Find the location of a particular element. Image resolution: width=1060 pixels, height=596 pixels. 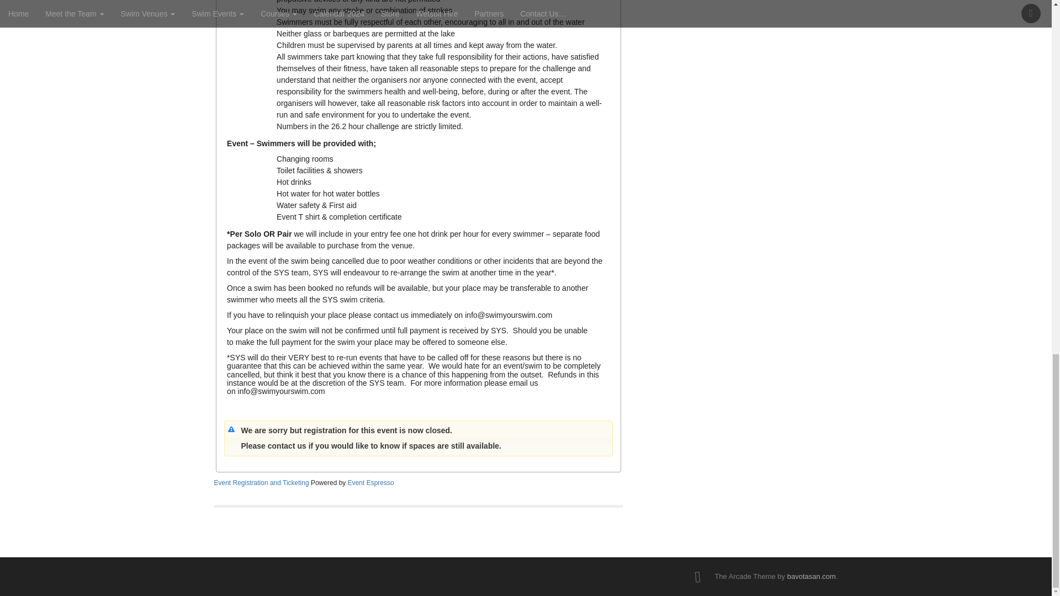

Email Swimyourswim is located at coordinates (282, 391).